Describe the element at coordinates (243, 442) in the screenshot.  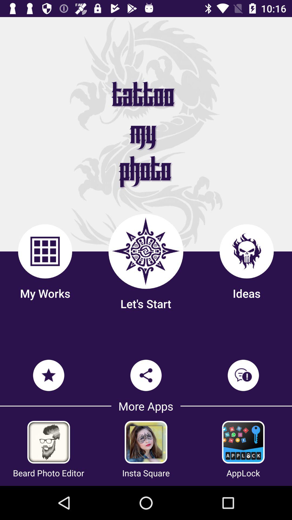
I see `click on applock` at that location.